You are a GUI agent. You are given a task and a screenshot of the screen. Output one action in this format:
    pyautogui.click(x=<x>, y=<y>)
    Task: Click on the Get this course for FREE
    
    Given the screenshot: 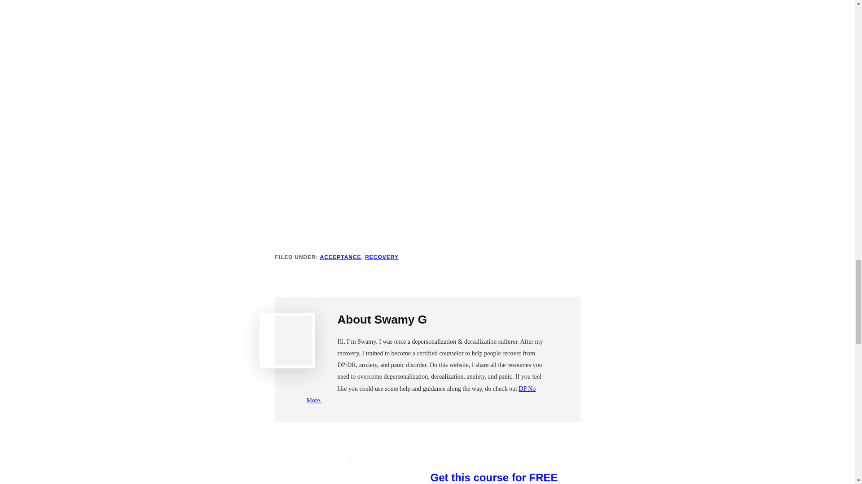 What is the action you would take?
    pyautogui.click(x=505, y=478)
    